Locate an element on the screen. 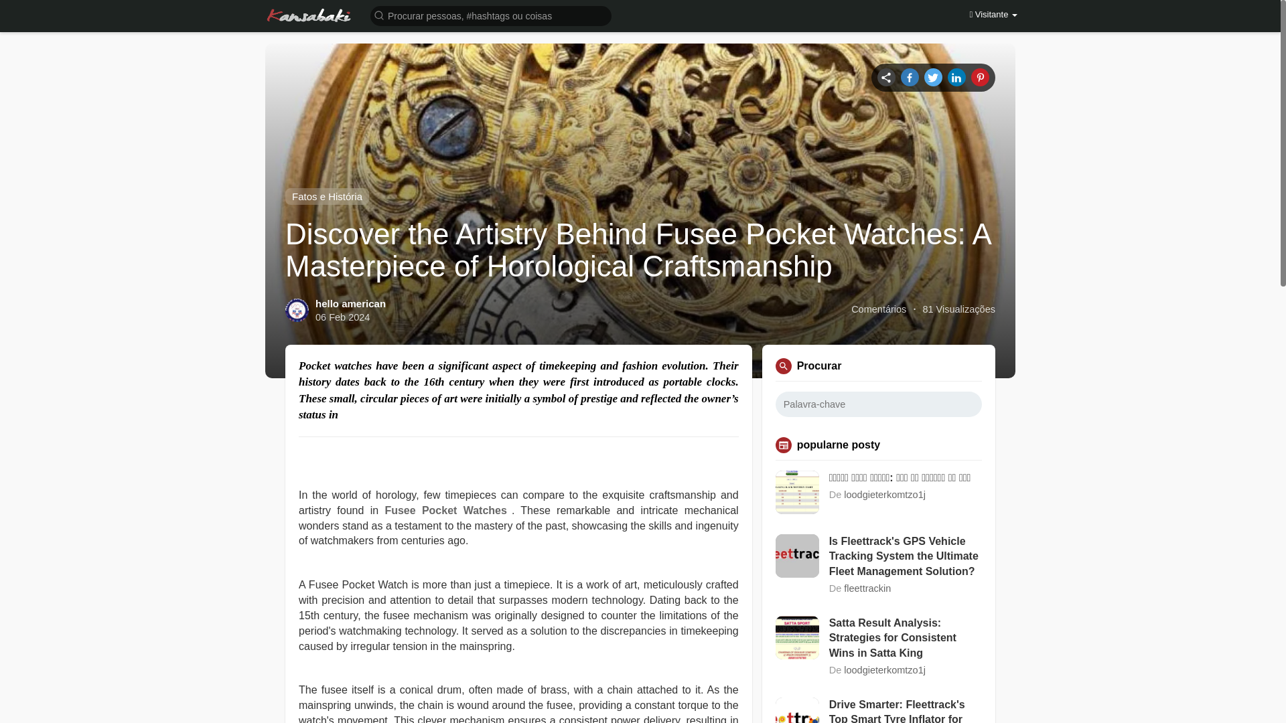  Pinterest is located at coordinates (979, 76).